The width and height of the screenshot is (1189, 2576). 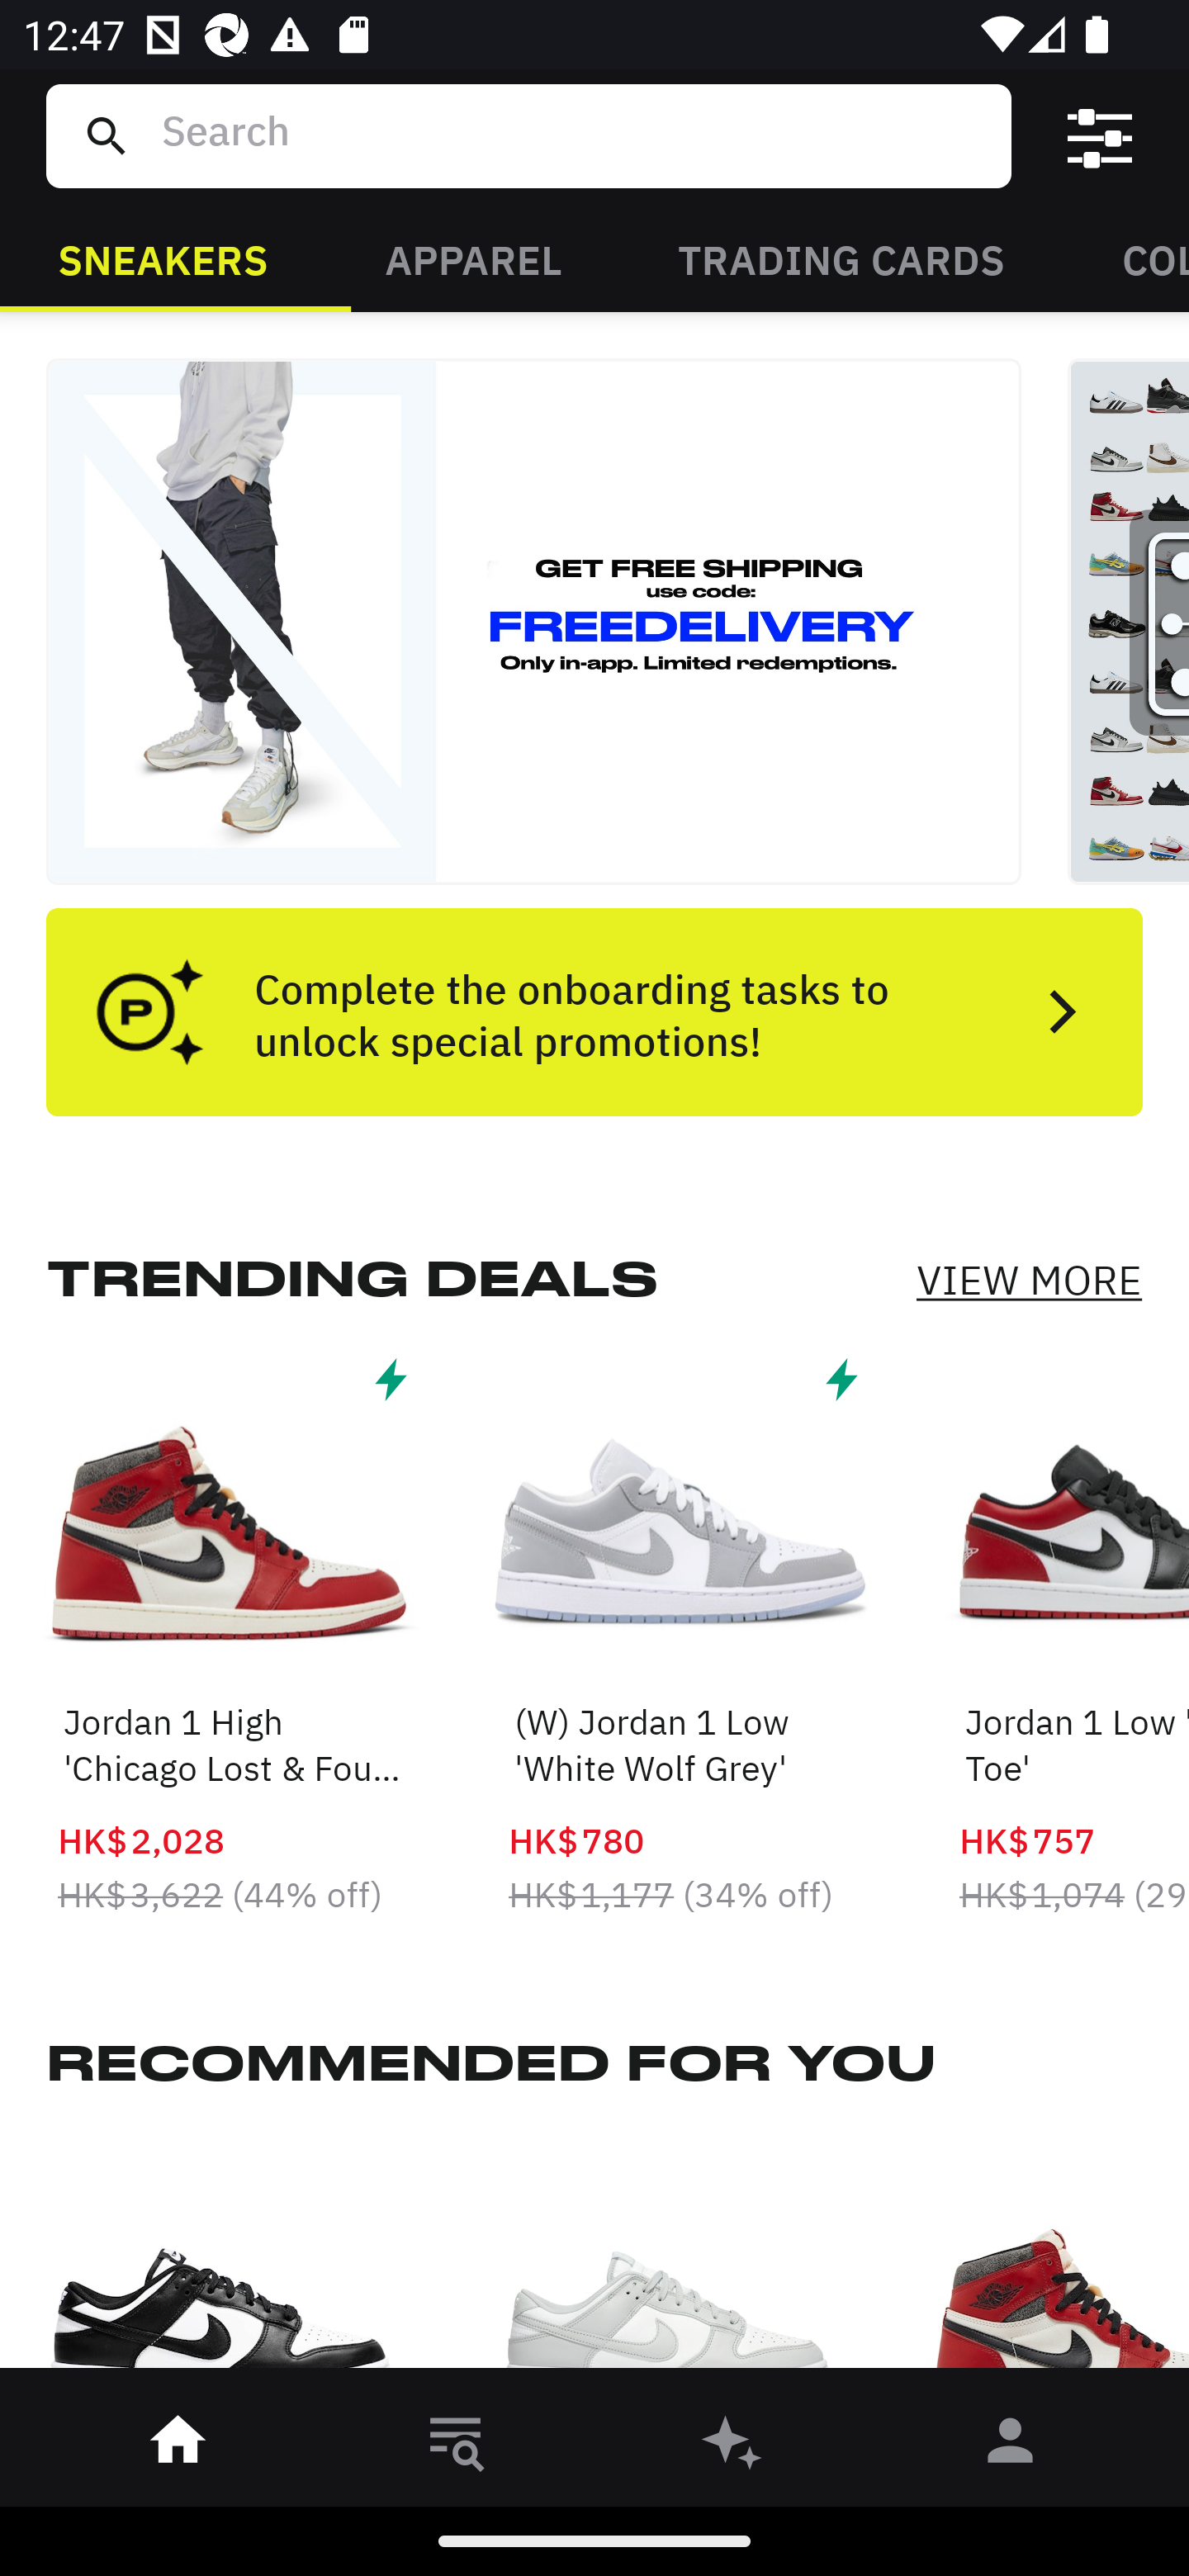 What do you see at coordinates (456, 2446) in the screenshot?
I see `󱎸` at bounding box center [456, 2446].